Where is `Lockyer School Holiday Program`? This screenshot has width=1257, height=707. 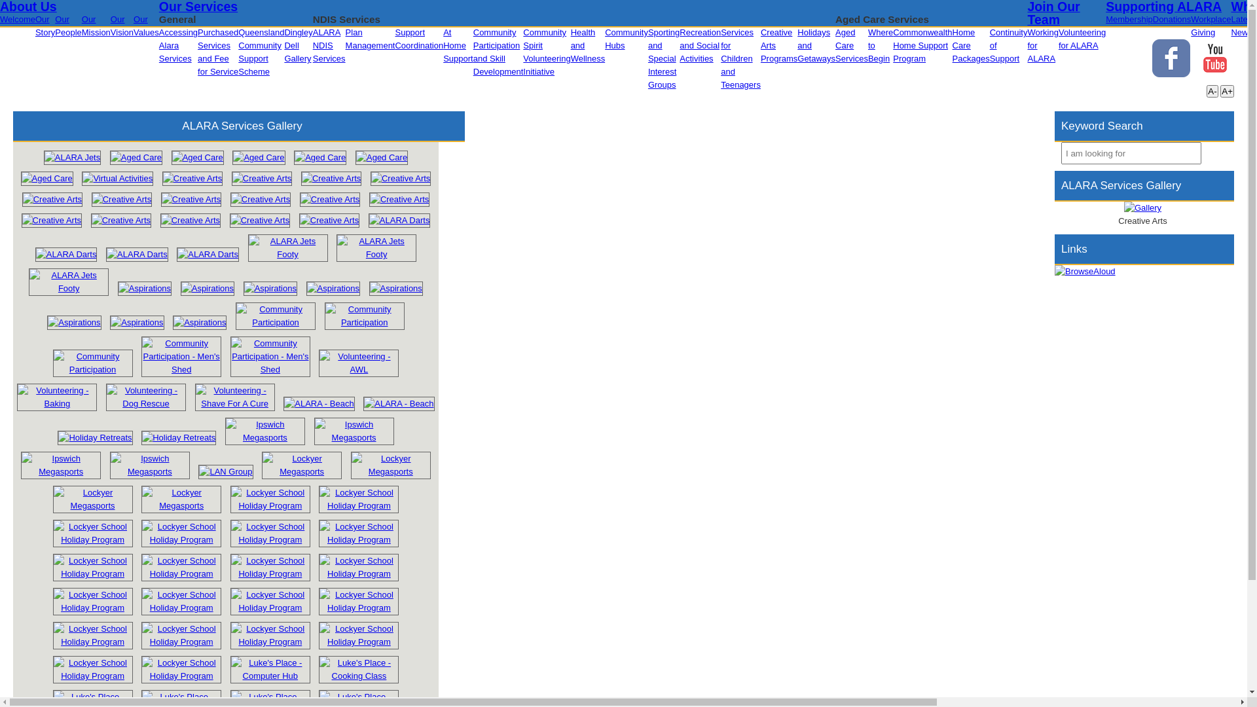 Lockyer School Holiday Program is located at coordinates (359, 642).